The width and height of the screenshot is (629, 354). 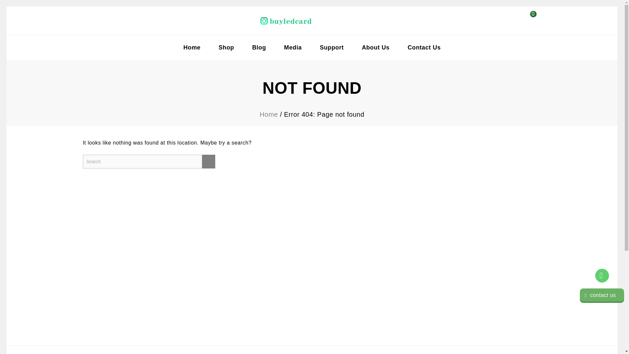 What do you see at coordinates (424, 47) in the screenshot?
I see `Contact Us` at bounding box center [424, 47].